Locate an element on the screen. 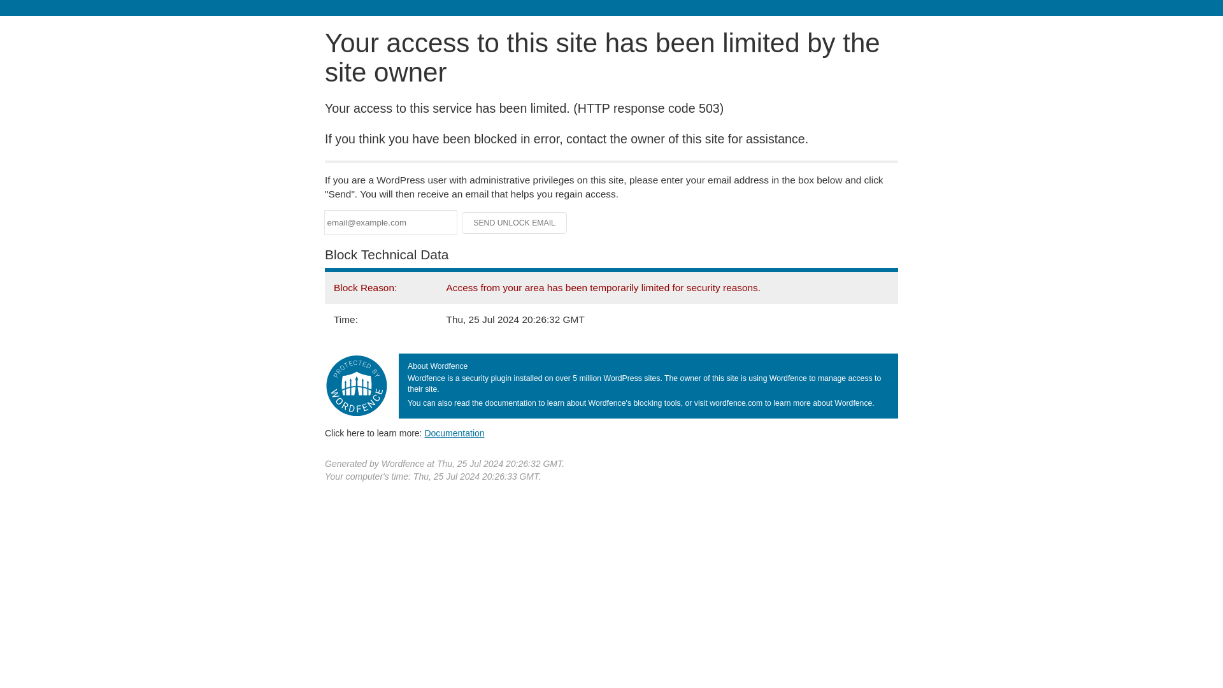 The width and height of the screenshot is (1223, 688). Send Unlock Email is located at coordinates (515, 223).